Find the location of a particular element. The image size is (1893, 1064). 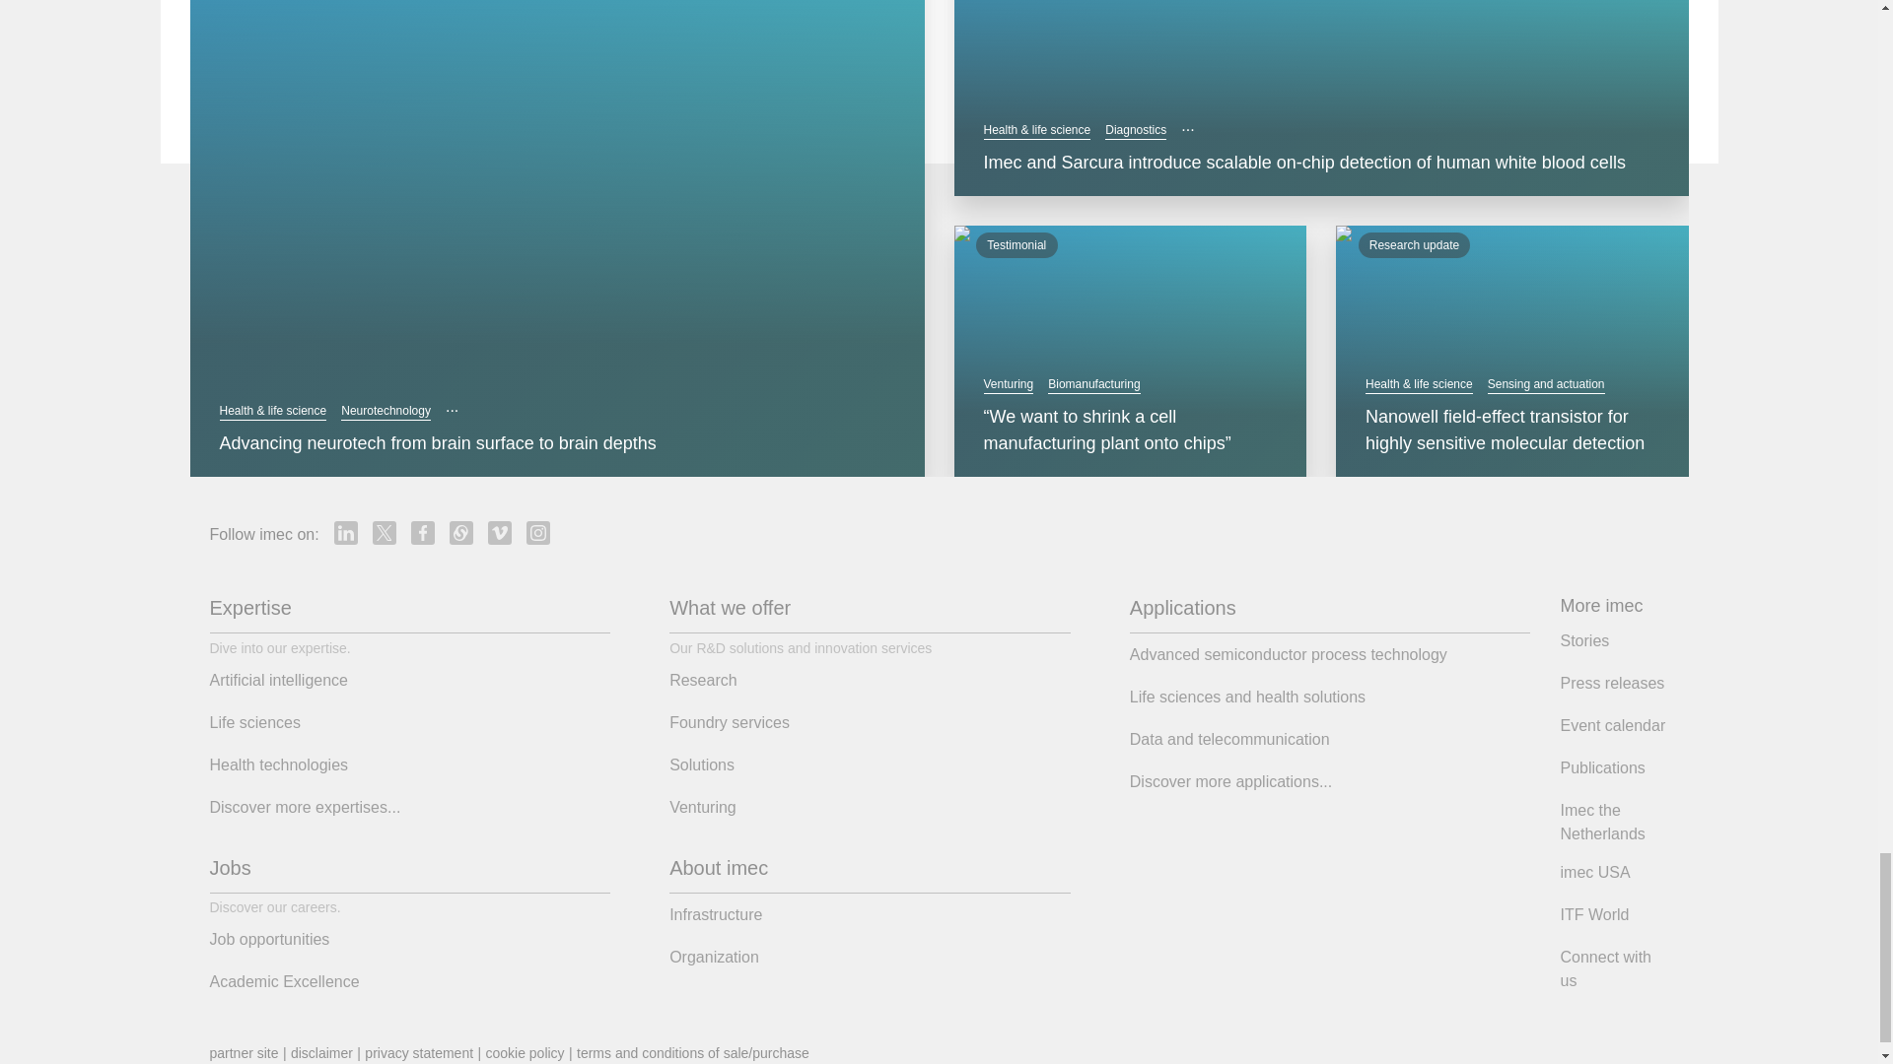

X is located at coordinates (385, 532).